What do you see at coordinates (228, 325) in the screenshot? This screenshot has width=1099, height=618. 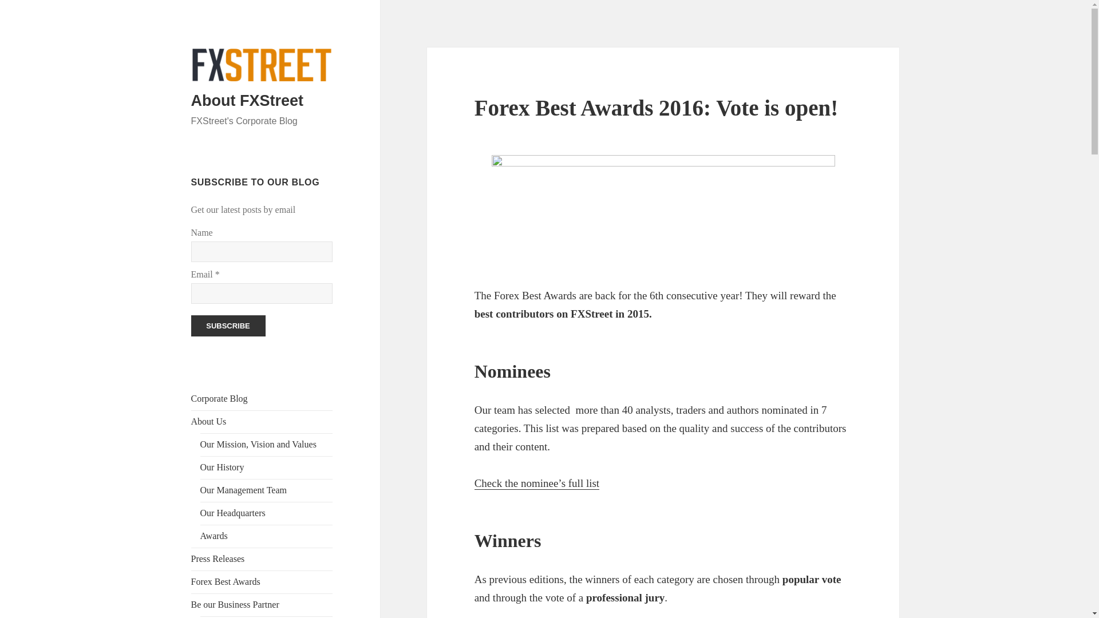 I see `Subscribe` at bounding box center [228, 325].